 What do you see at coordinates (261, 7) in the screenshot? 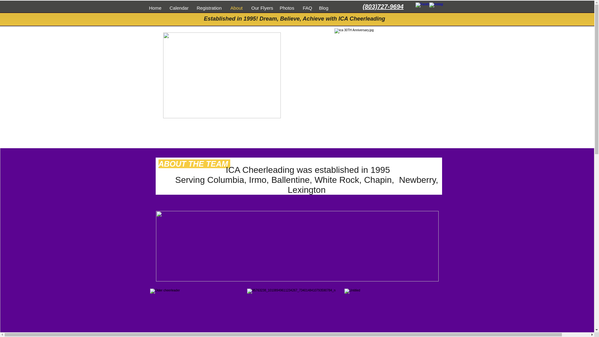
I see `Our Flyers` at bounding box center [261, 7].